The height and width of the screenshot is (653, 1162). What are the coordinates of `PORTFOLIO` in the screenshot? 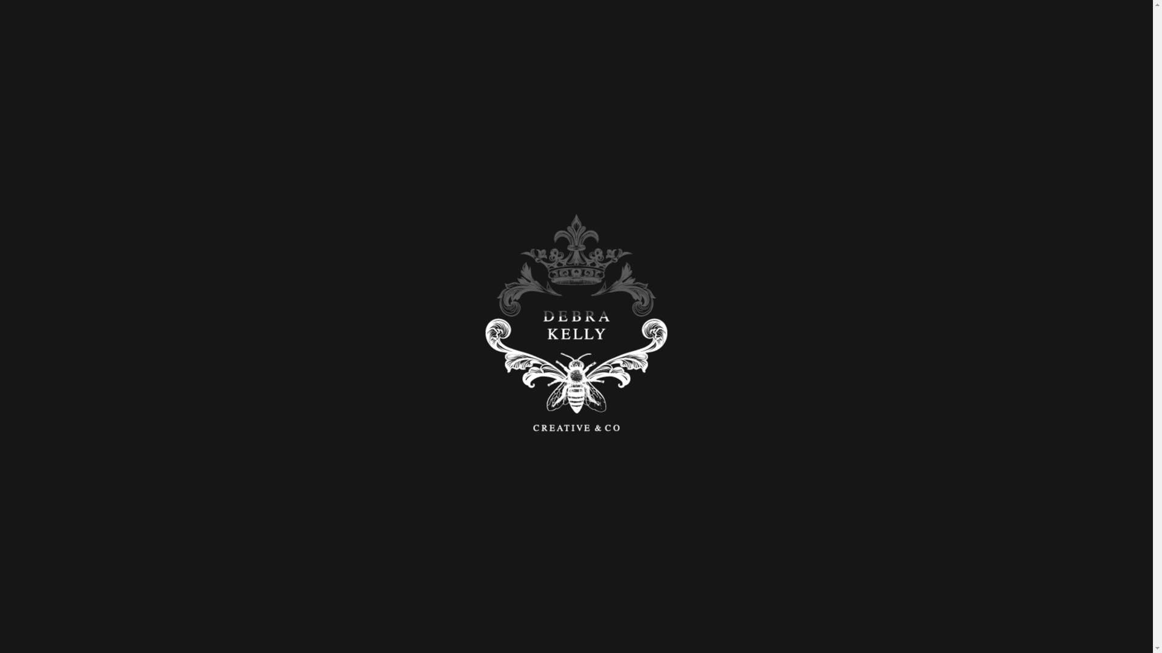 It's located at (913, 34).